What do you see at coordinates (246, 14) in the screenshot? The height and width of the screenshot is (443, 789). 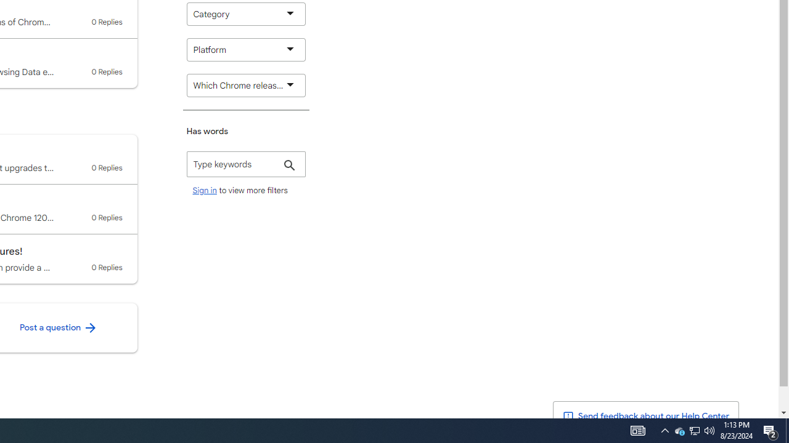 I see `Category` at bounding box center [246, 14].